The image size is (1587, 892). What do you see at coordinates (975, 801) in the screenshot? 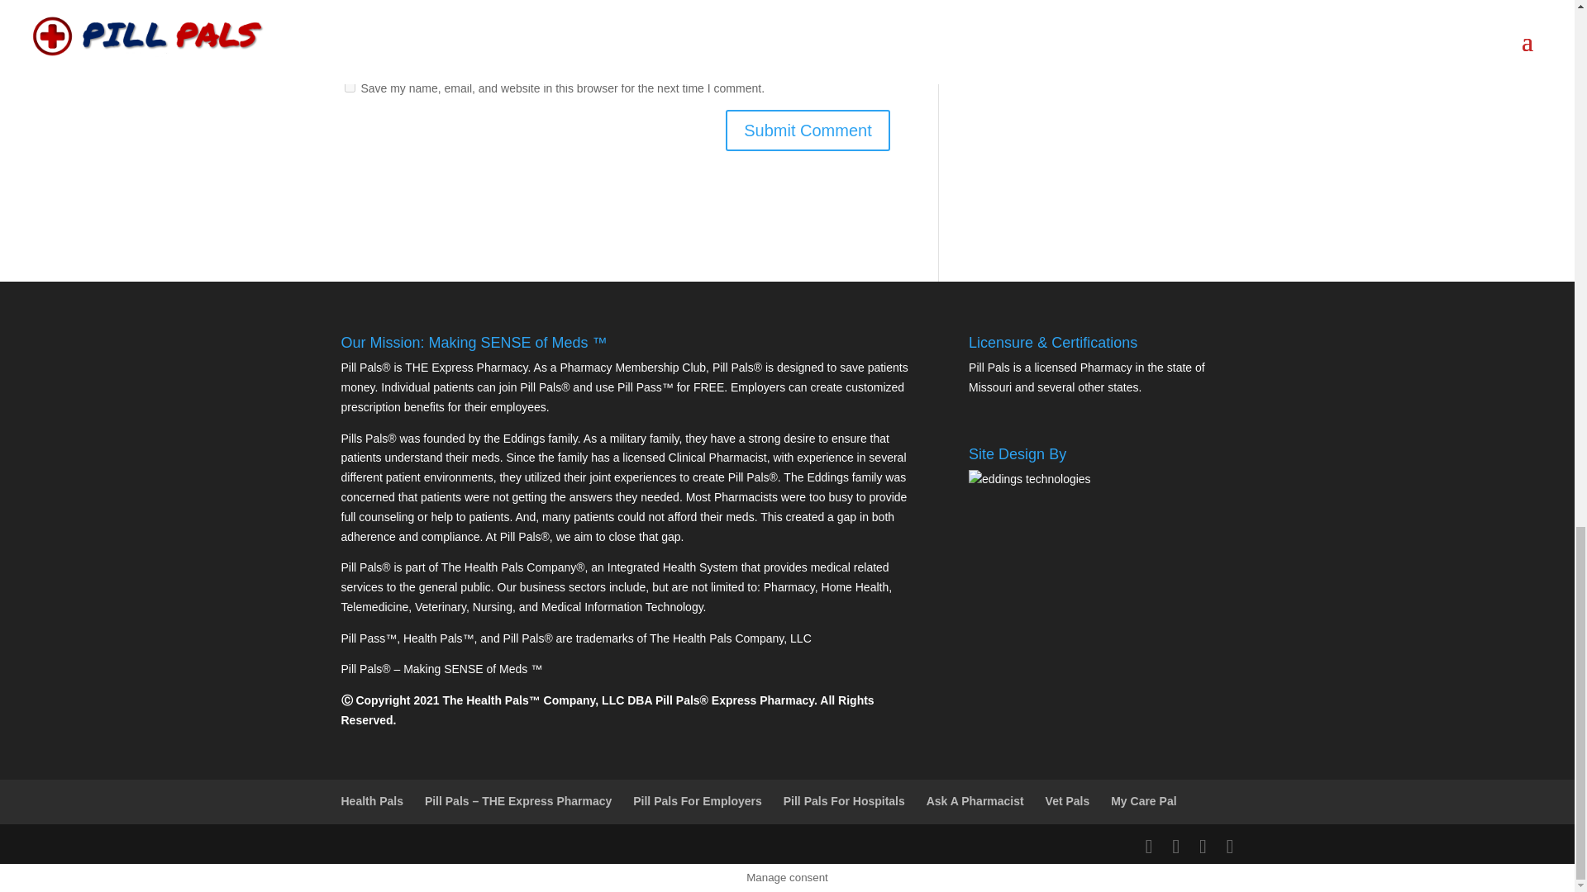
I see `Ask A Pharmacist` at bounding box center [975, 801].